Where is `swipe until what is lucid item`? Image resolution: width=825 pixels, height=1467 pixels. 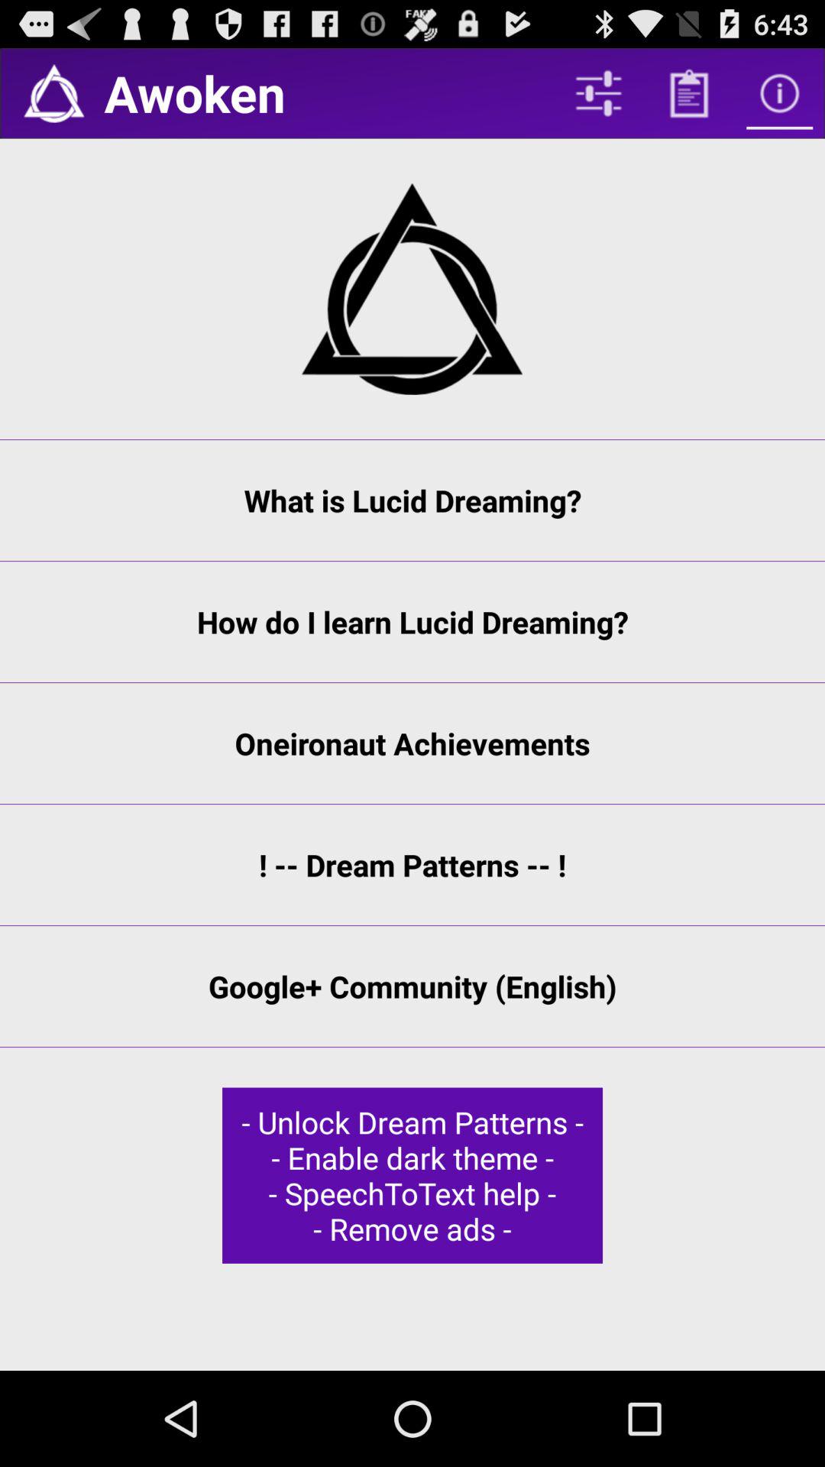
swipe until what is lucid item is located at coordinates (412, 500).